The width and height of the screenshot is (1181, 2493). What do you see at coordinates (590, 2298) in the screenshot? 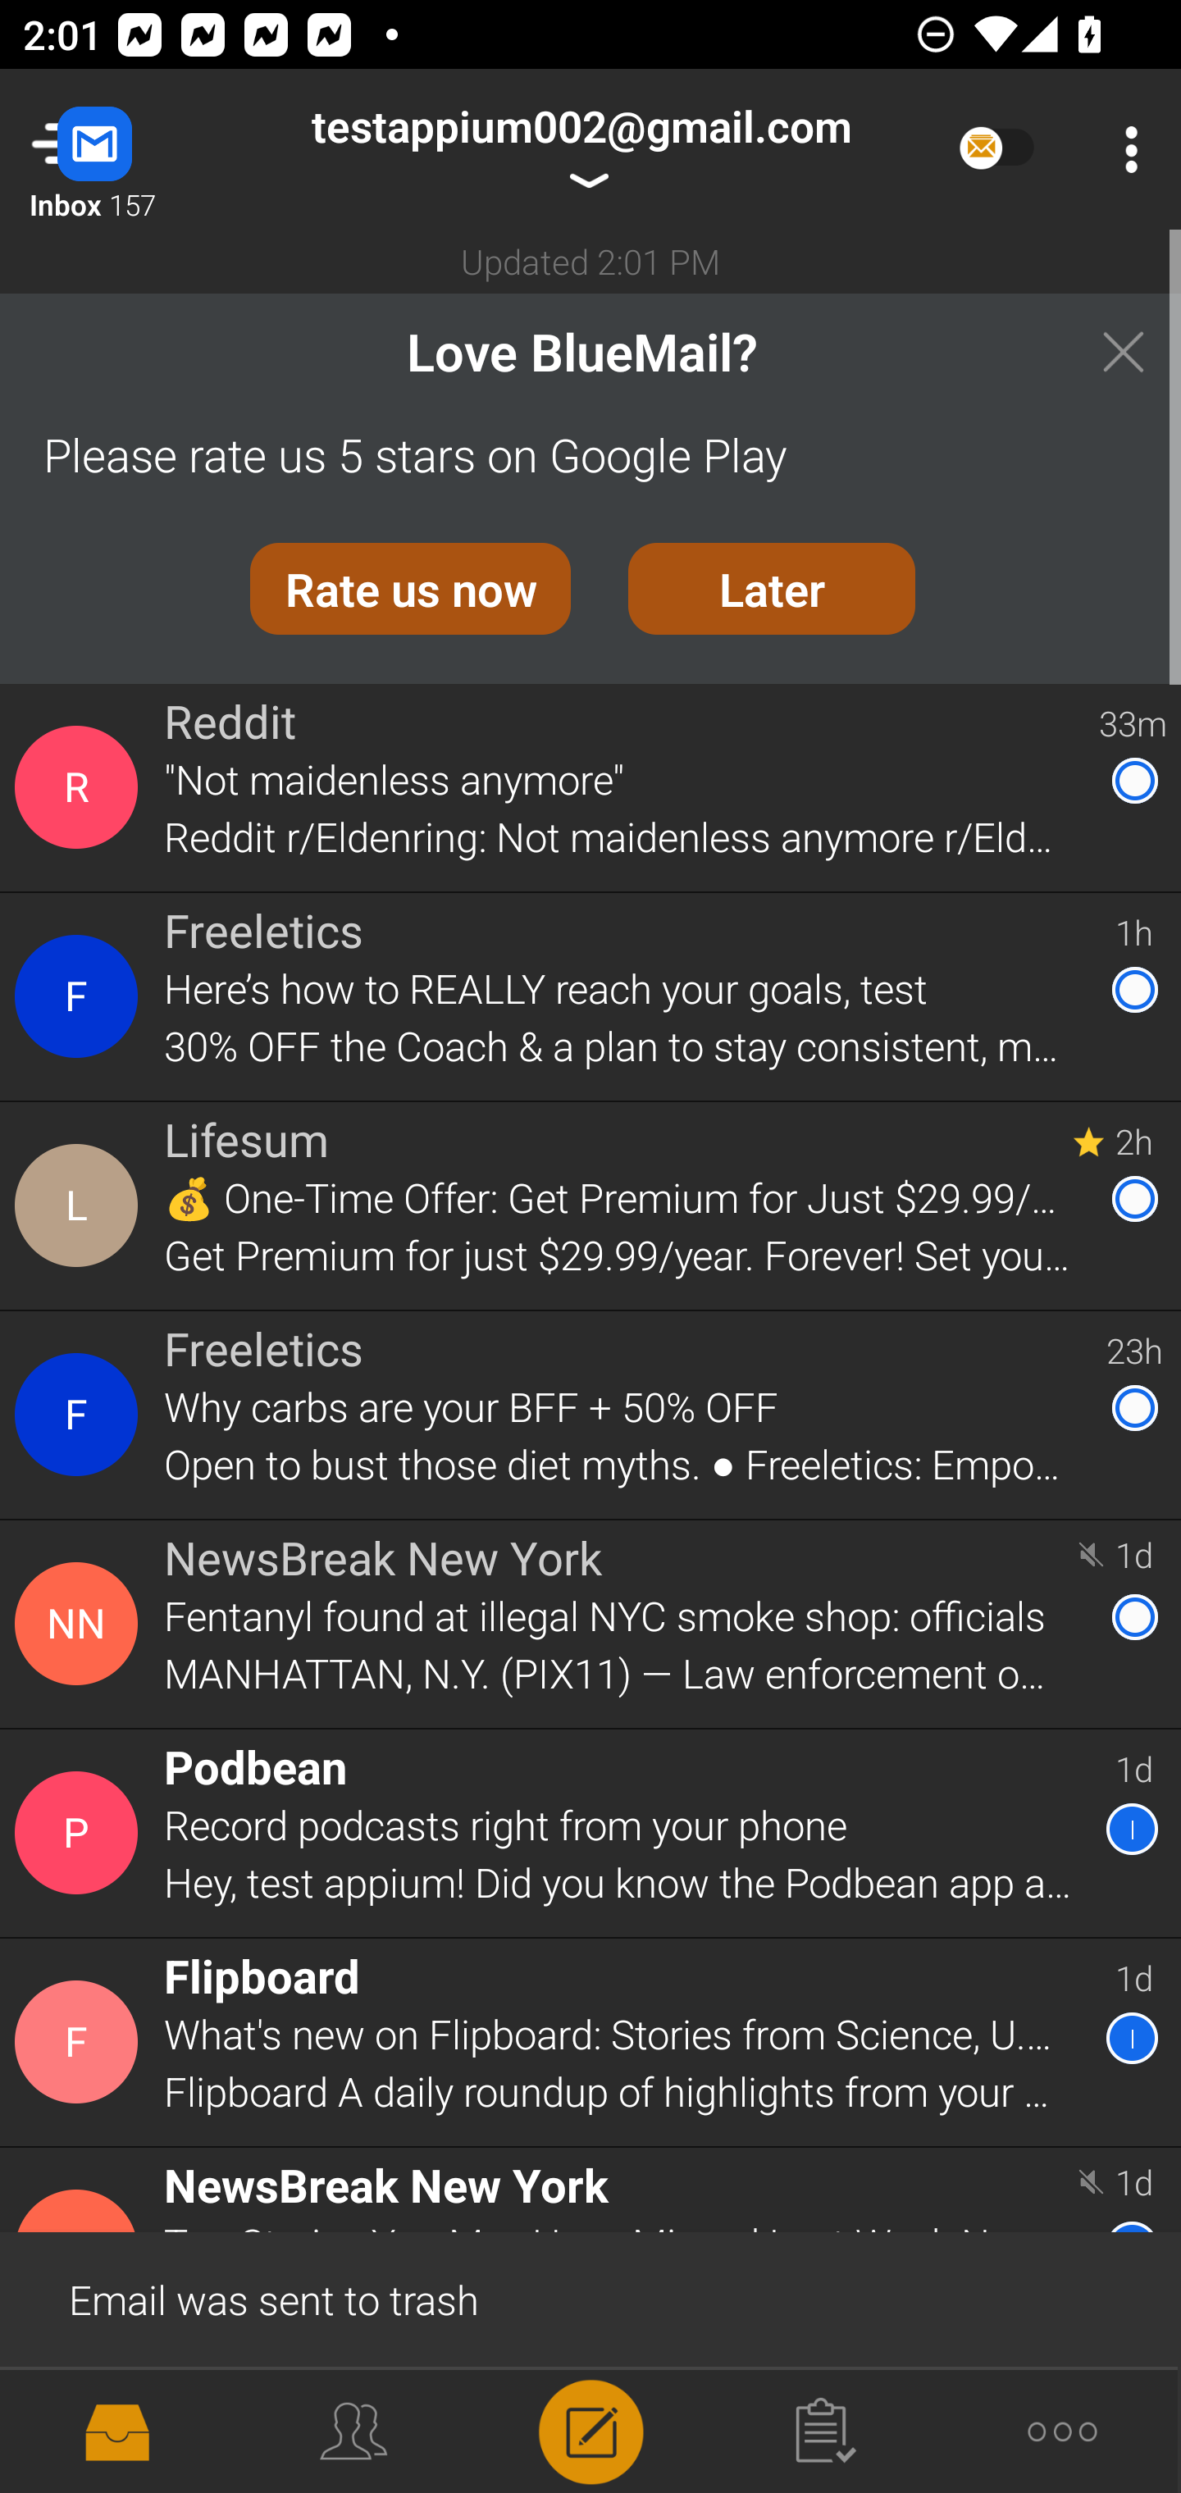
I see `Email was sent to trash` at bounding box center [590, 2298].